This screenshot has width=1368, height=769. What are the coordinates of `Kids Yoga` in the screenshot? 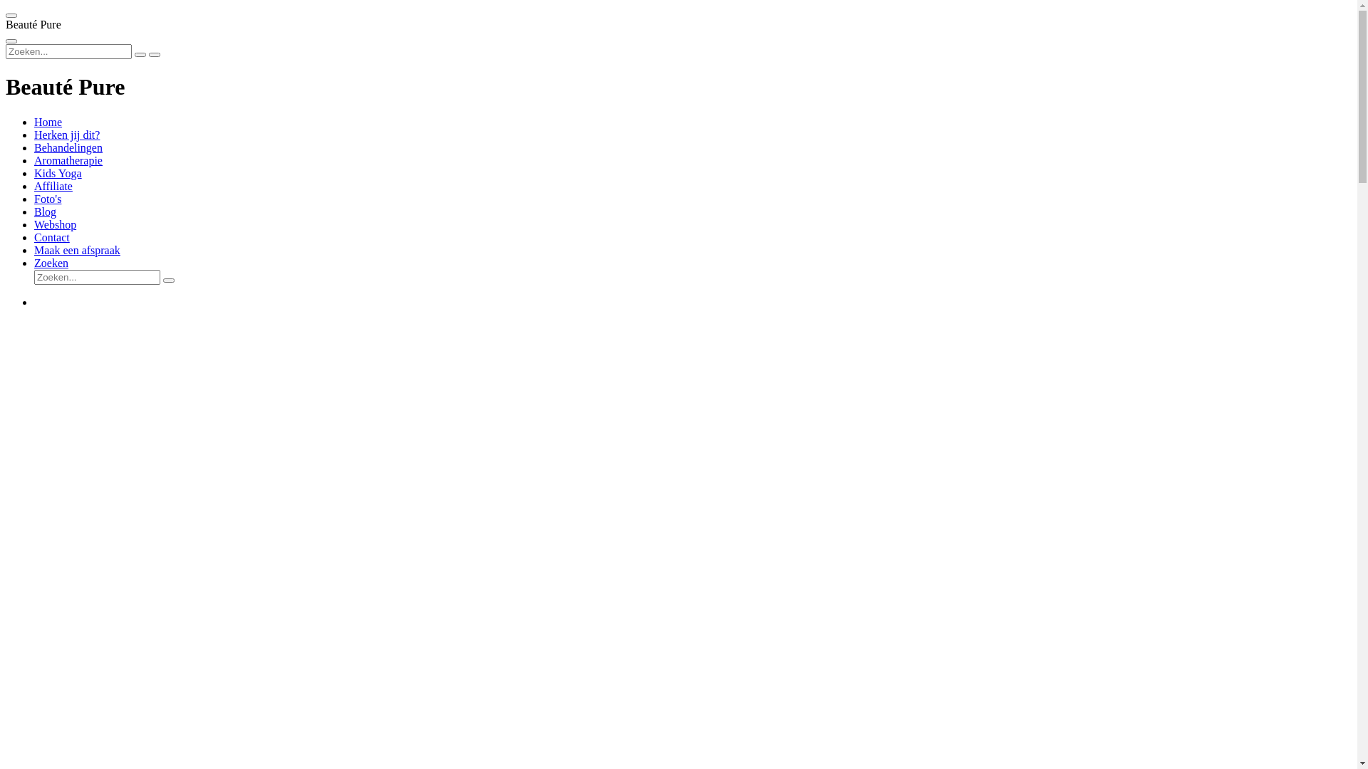 It's located at (58, 174).